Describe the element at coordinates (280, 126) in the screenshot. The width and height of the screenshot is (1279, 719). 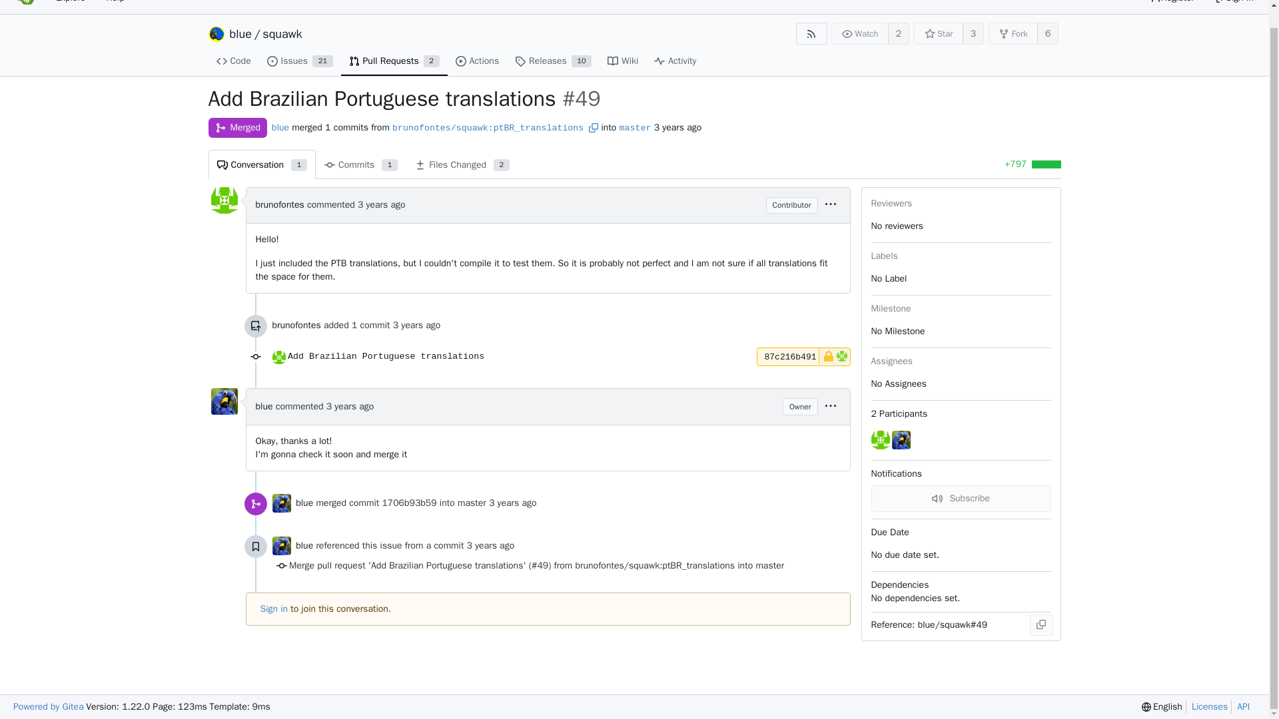
I see `blue` at that location.